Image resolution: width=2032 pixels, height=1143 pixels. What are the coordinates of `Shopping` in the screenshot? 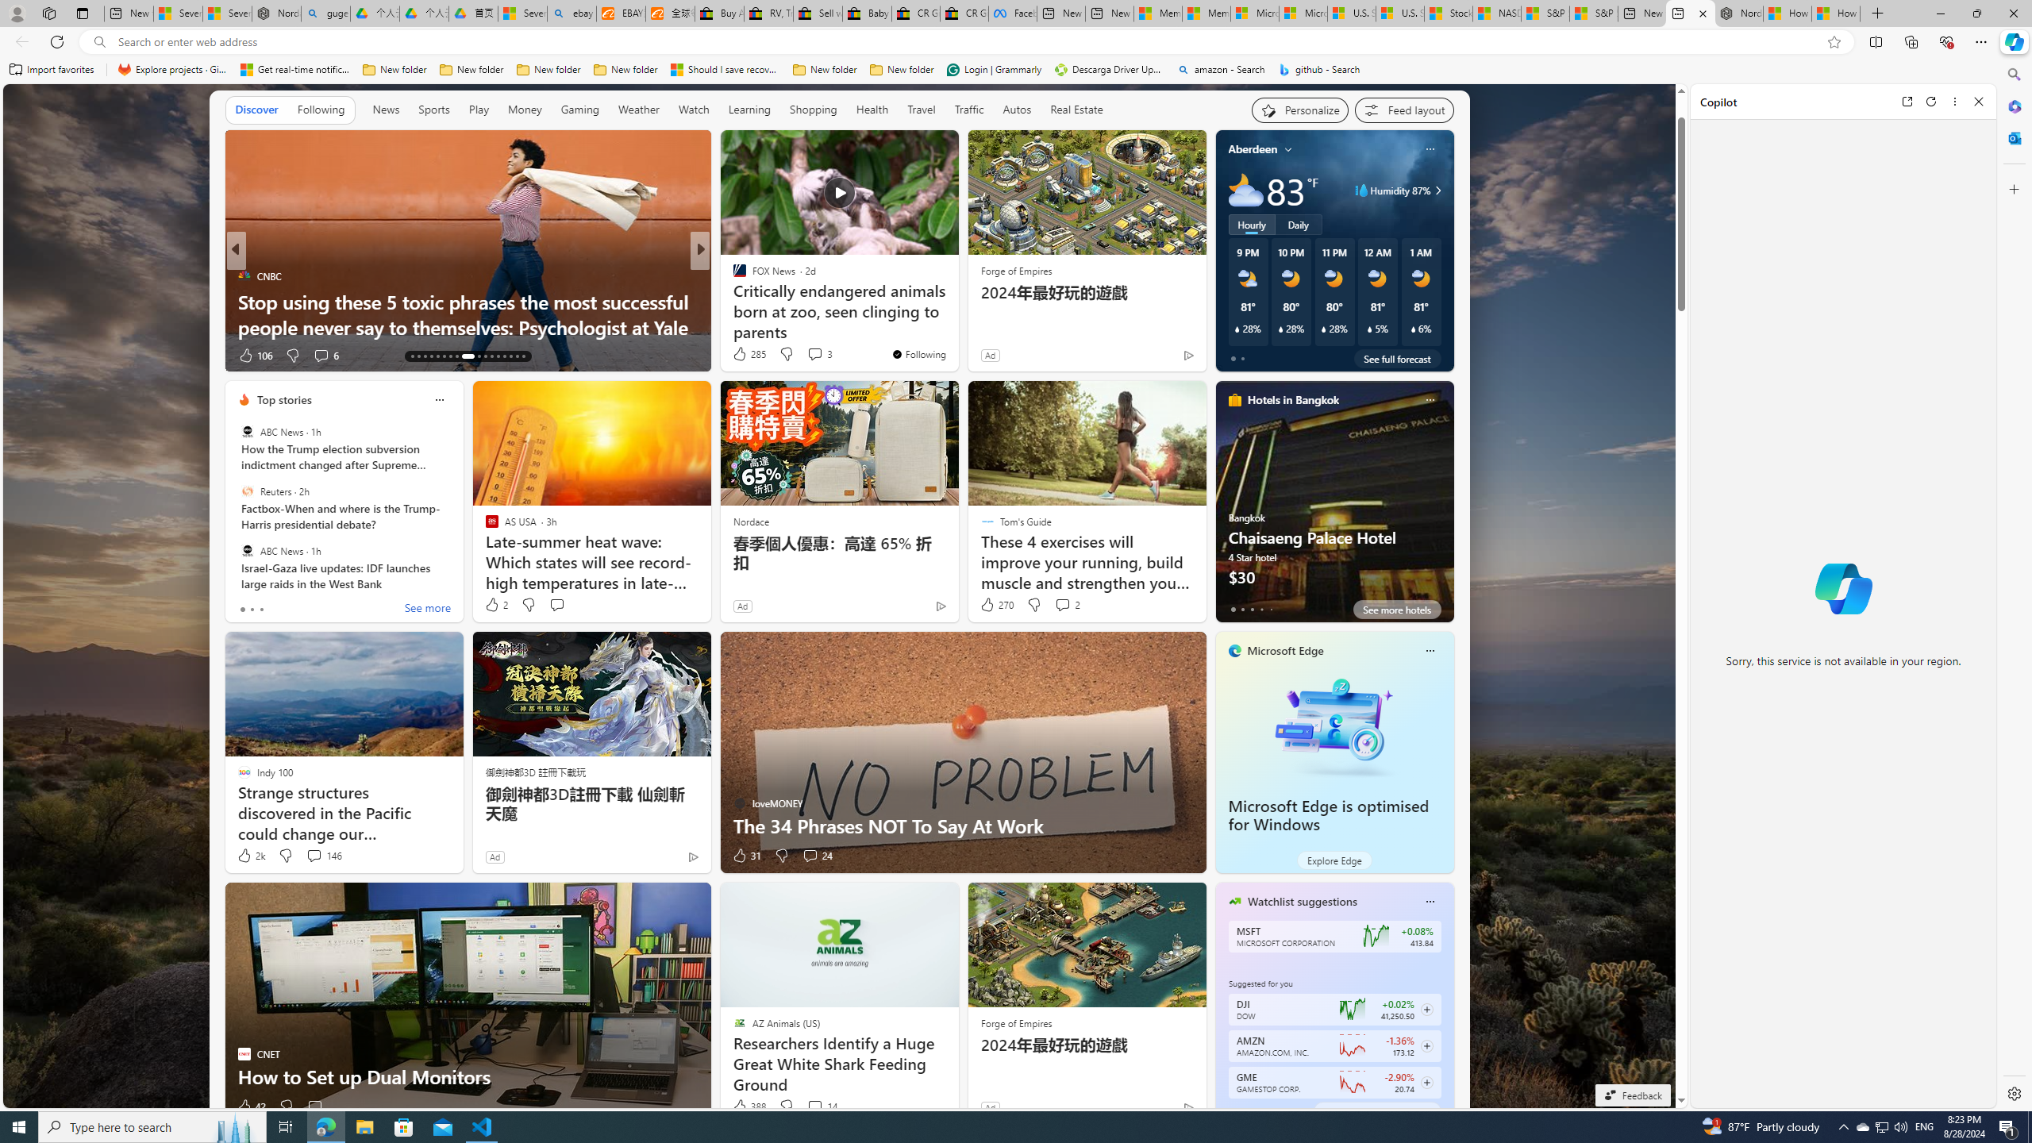 It's located at (814, 110).